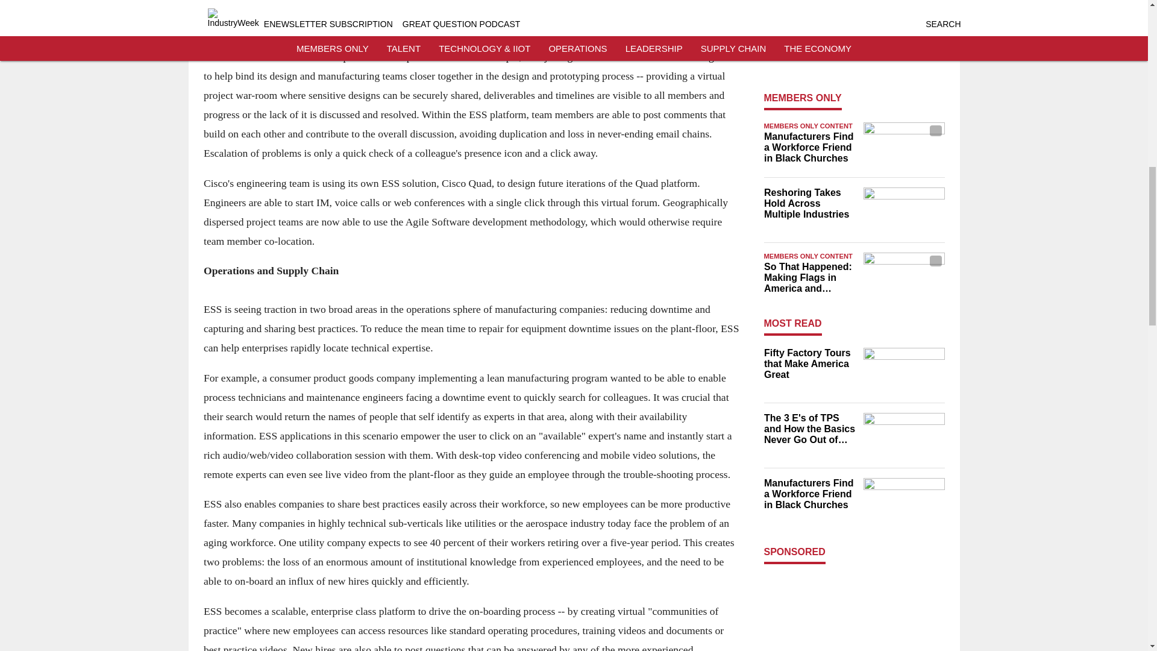 This screenshot has height=651, width=1157. What do you see at coordinates (810, 204) in the screenshot?
I see `Reshoring Takes Hold Across Multiple Industries` at bounding box center [810, 204].